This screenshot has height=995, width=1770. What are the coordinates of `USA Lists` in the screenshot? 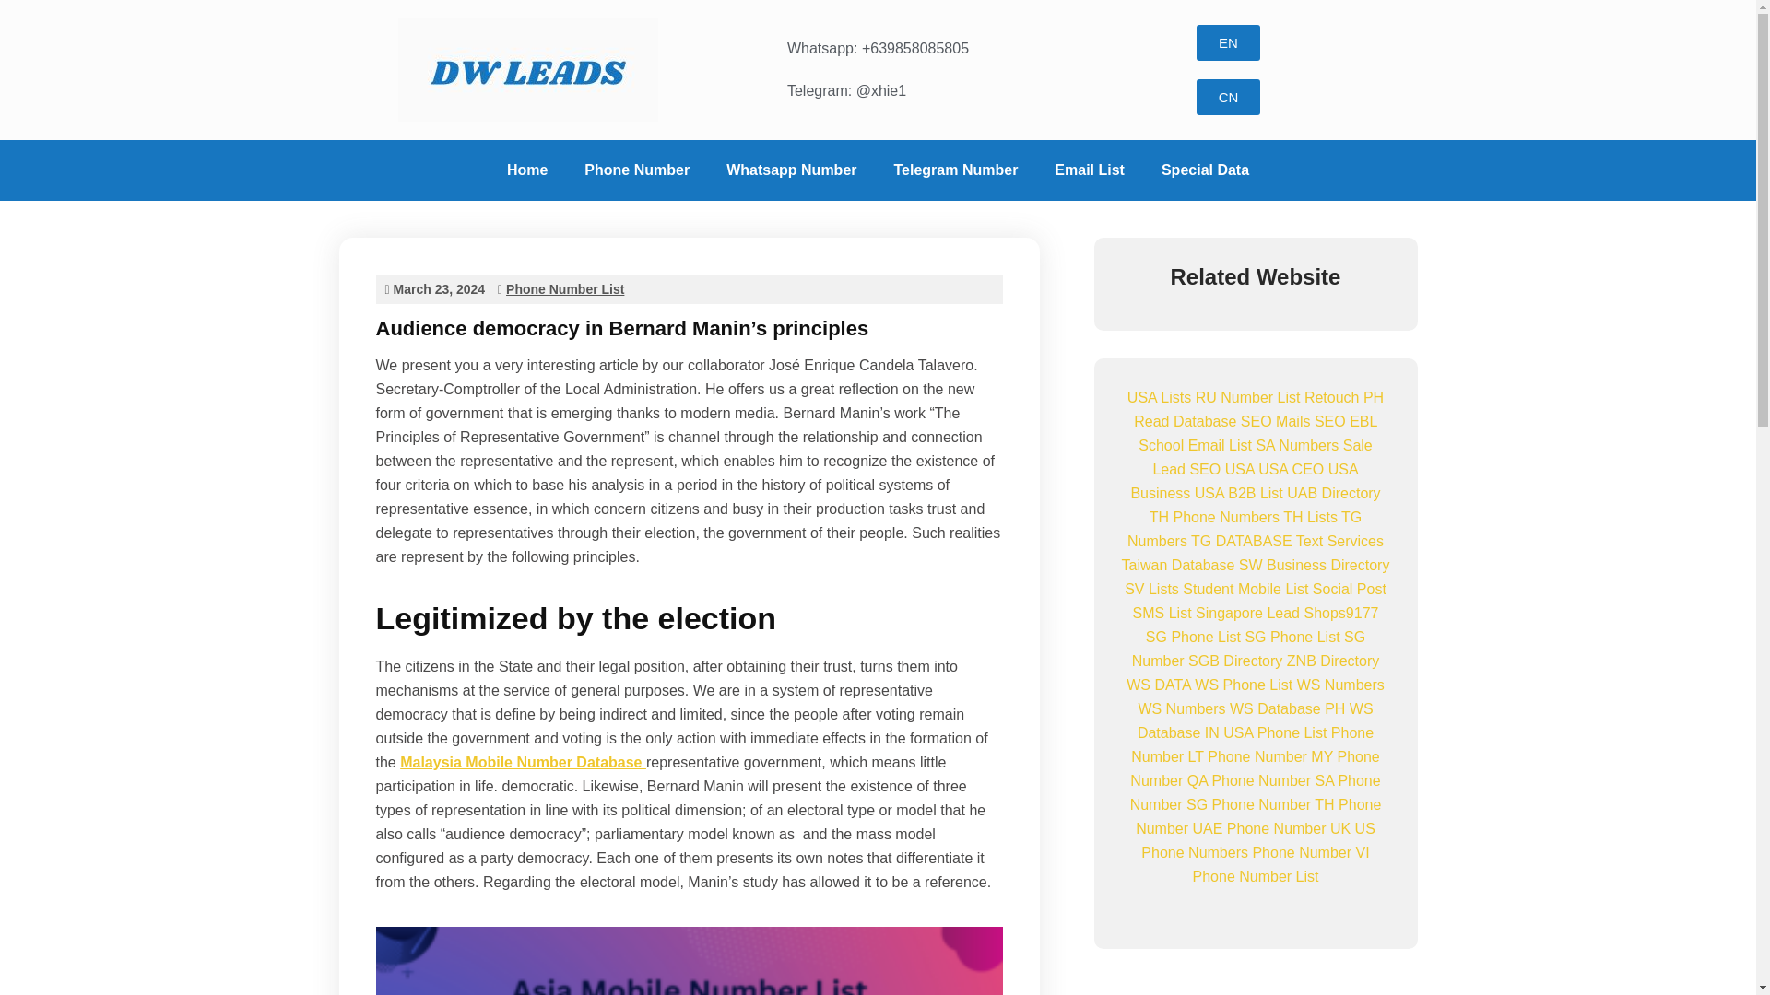 It's located at (1160, 397).